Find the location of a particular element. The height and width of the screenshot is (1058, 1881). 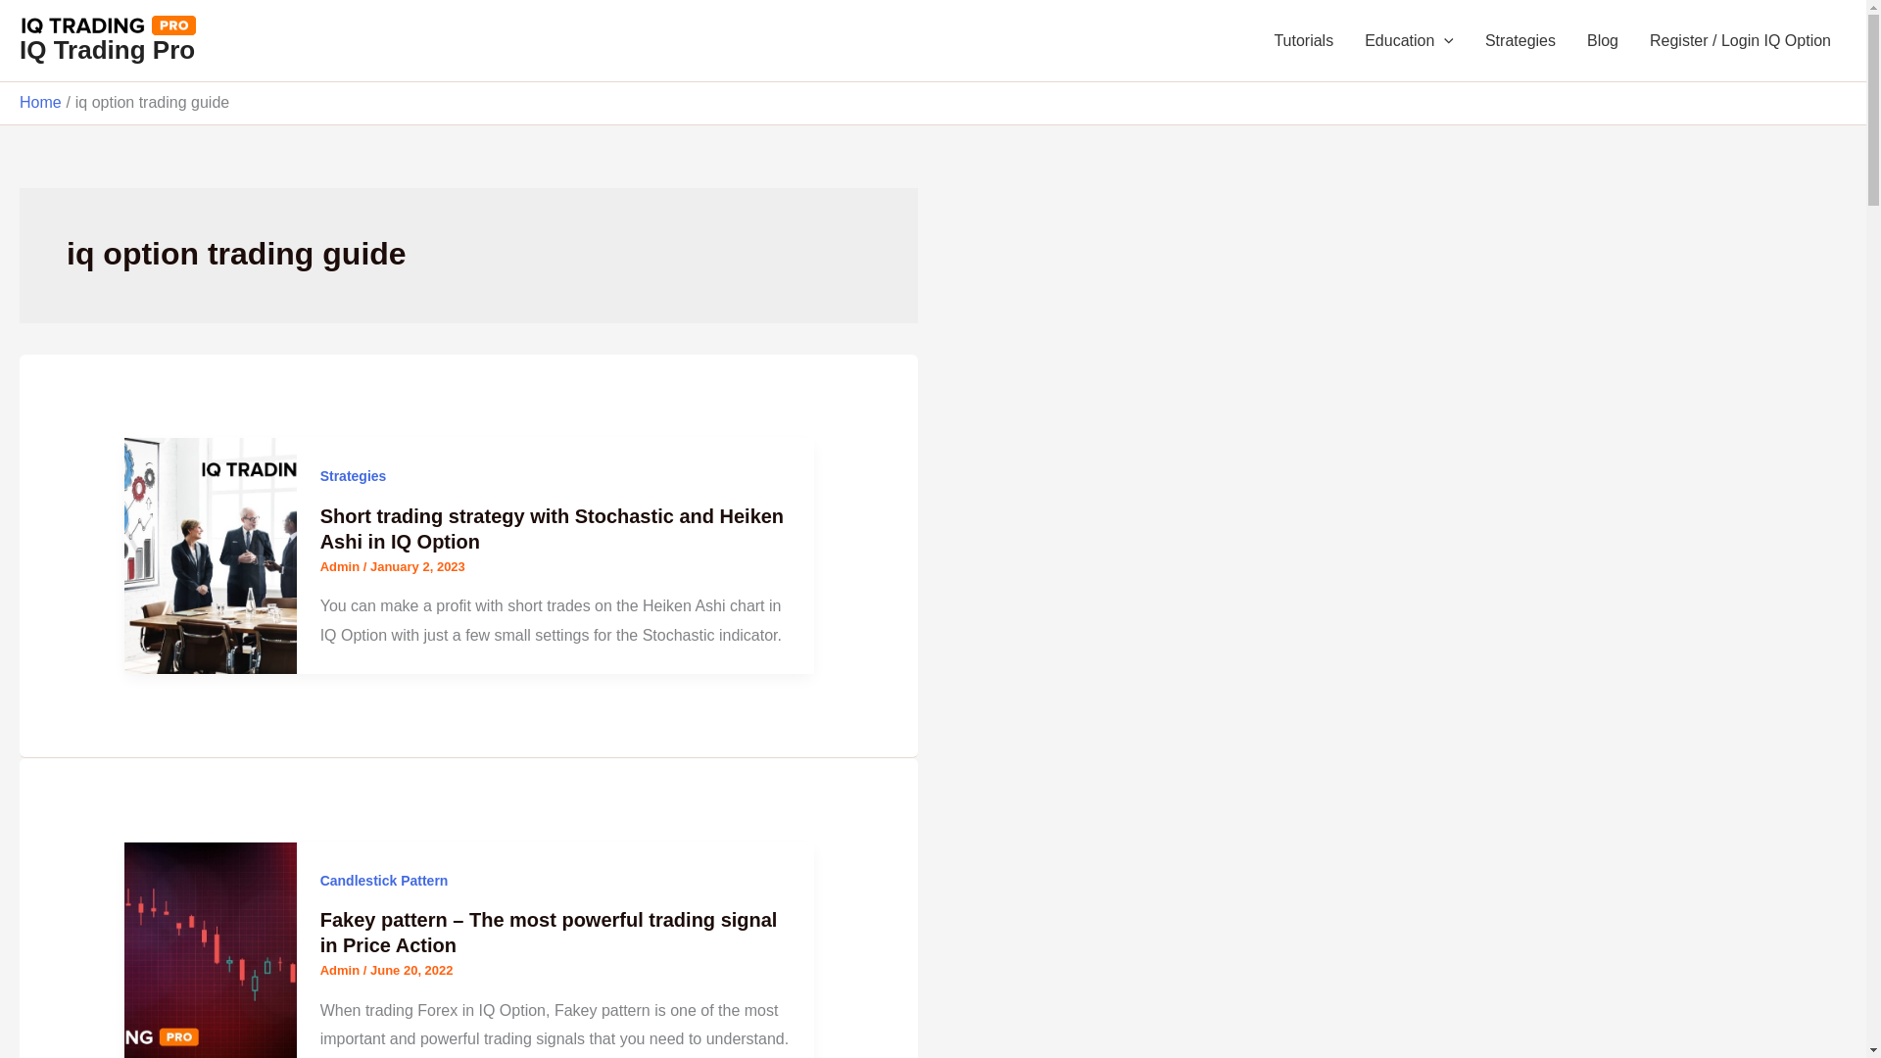

View all posts by Admin is located at coordinates (341, 566).